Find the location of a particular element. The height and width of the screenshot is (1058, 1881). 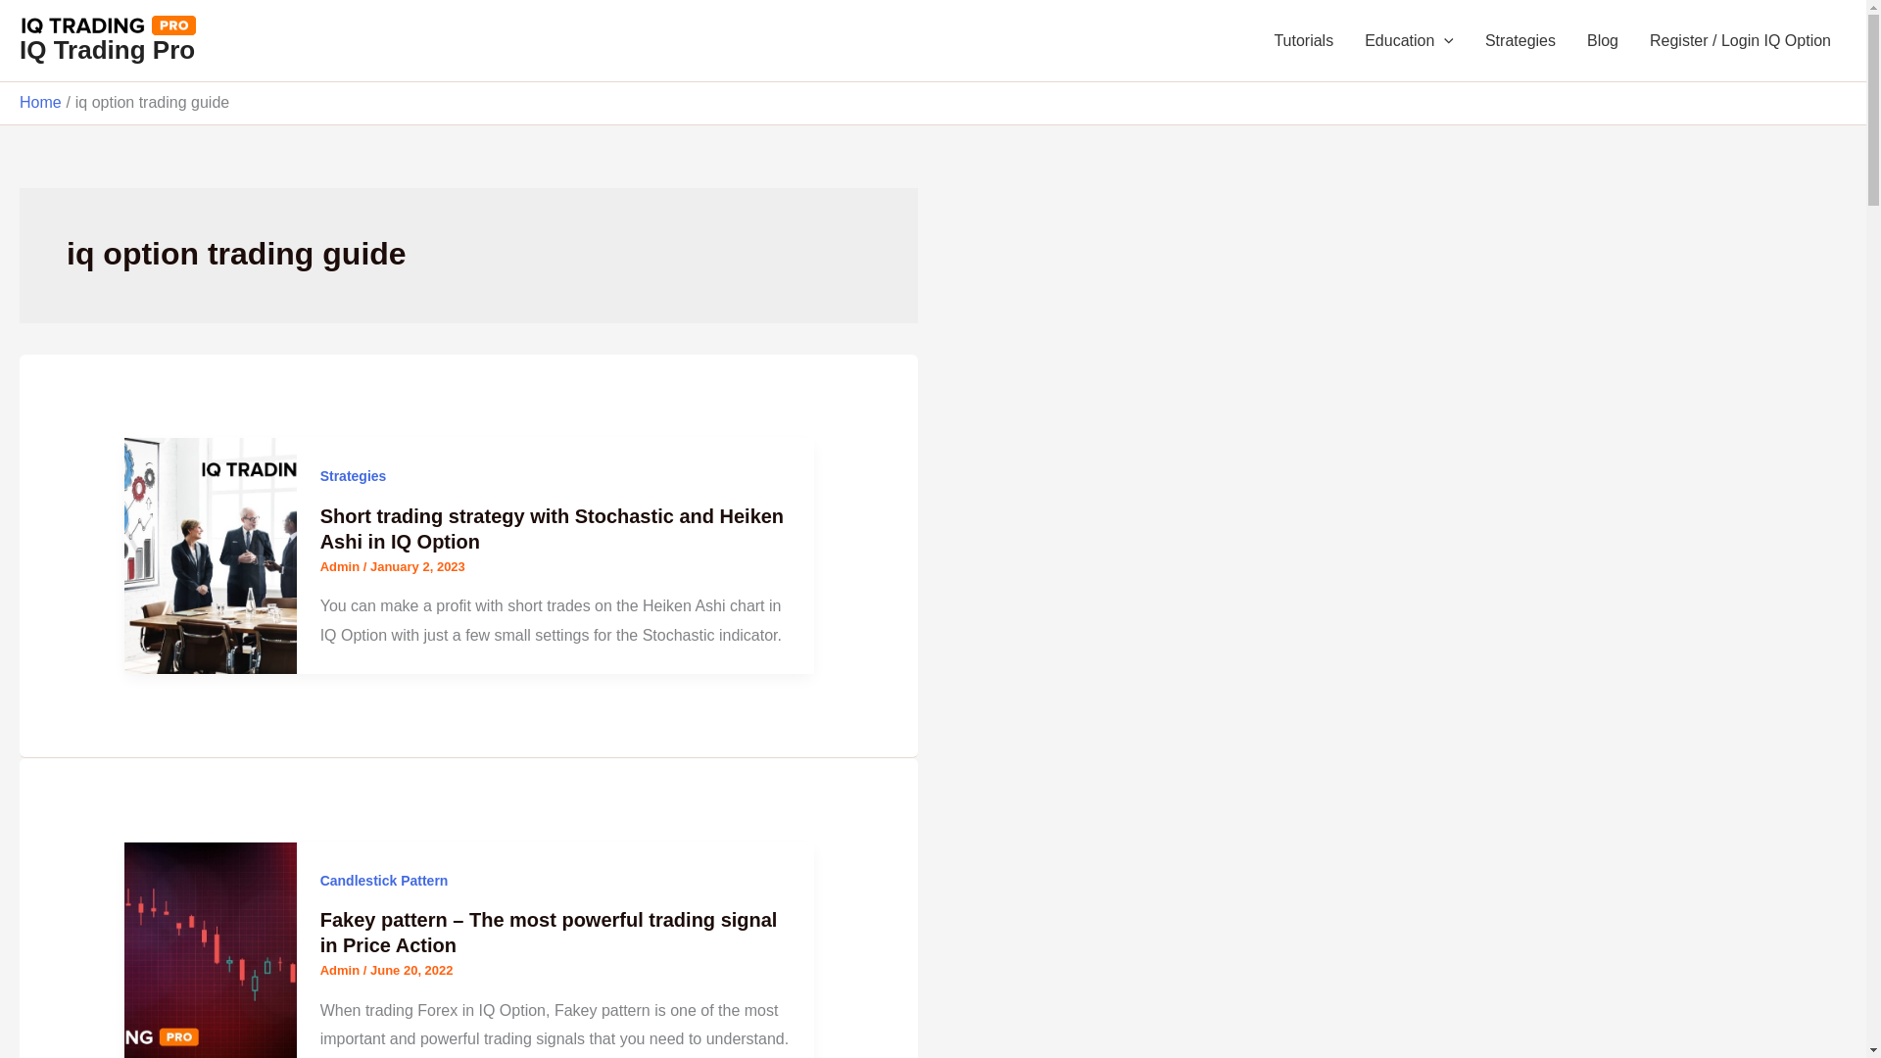

View all posts by Admin is located at coordinates (341, 566).